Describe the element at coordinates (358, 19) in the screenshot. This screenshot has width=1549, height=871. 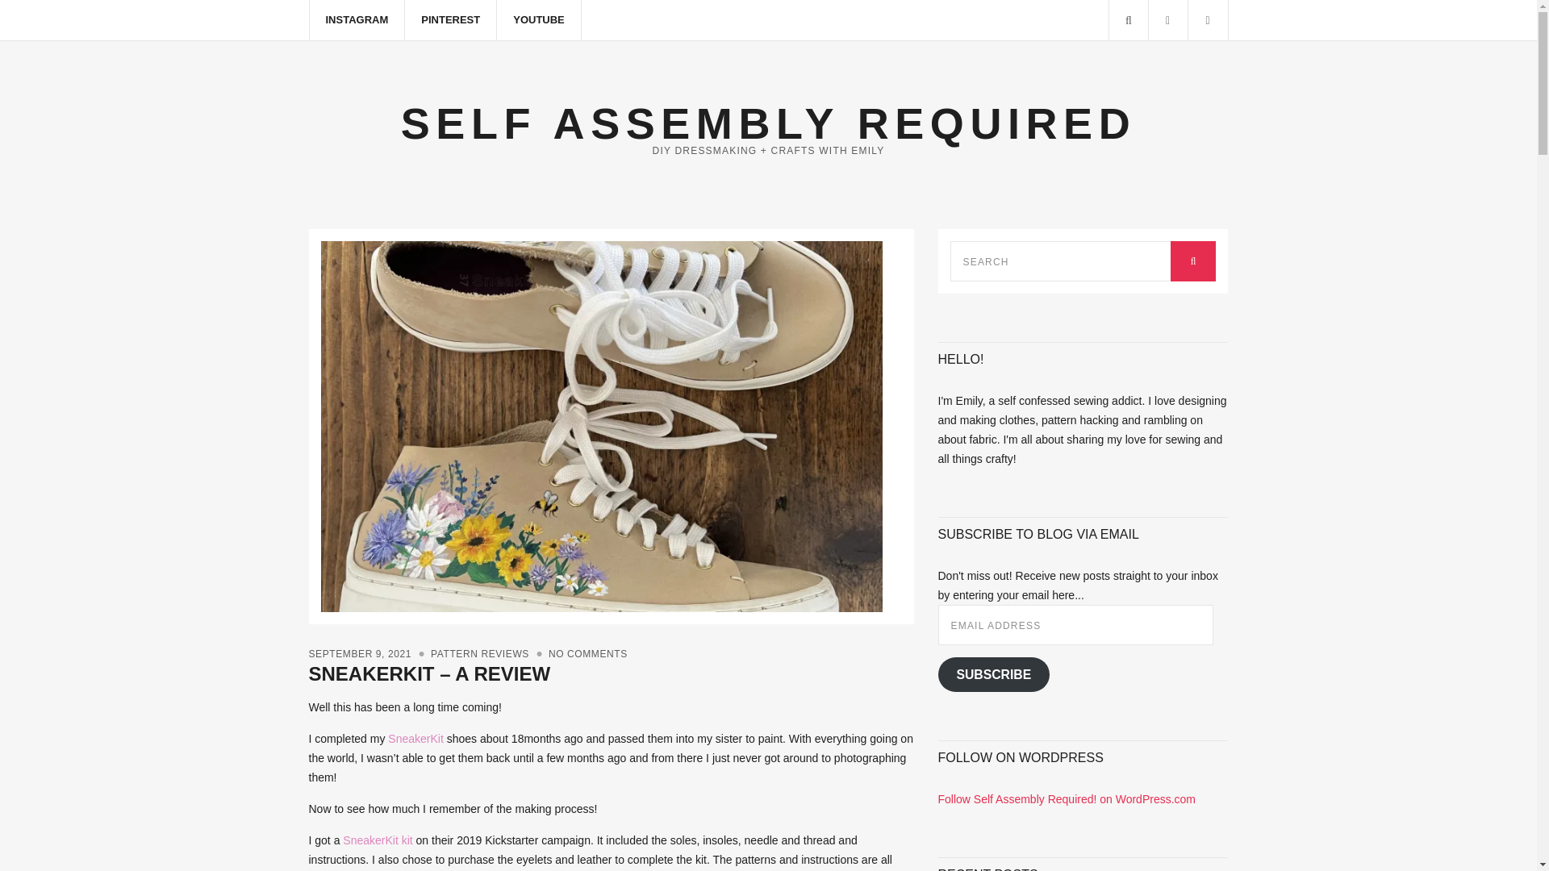
I see `INSTAGRAM` at that location.